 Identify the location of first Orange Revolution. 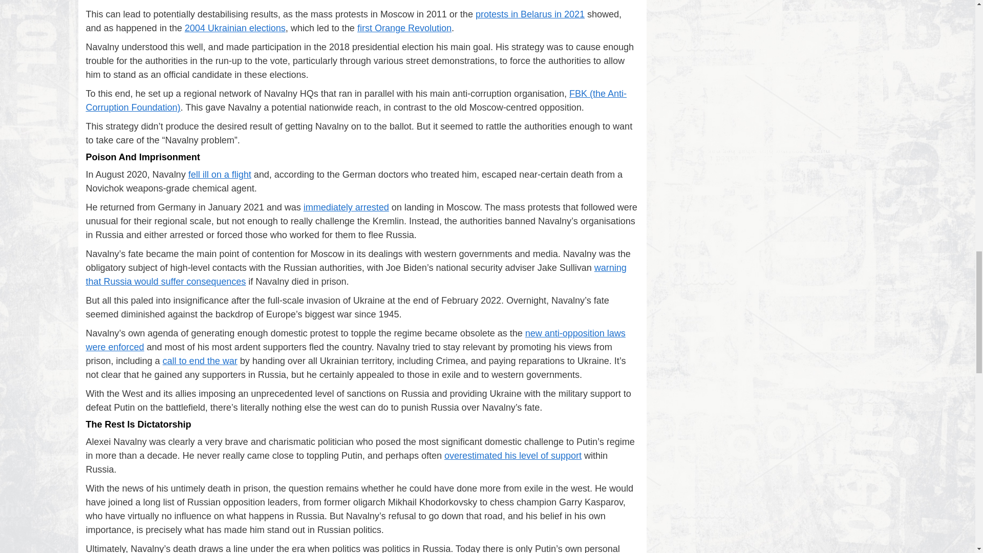
(404, 28).